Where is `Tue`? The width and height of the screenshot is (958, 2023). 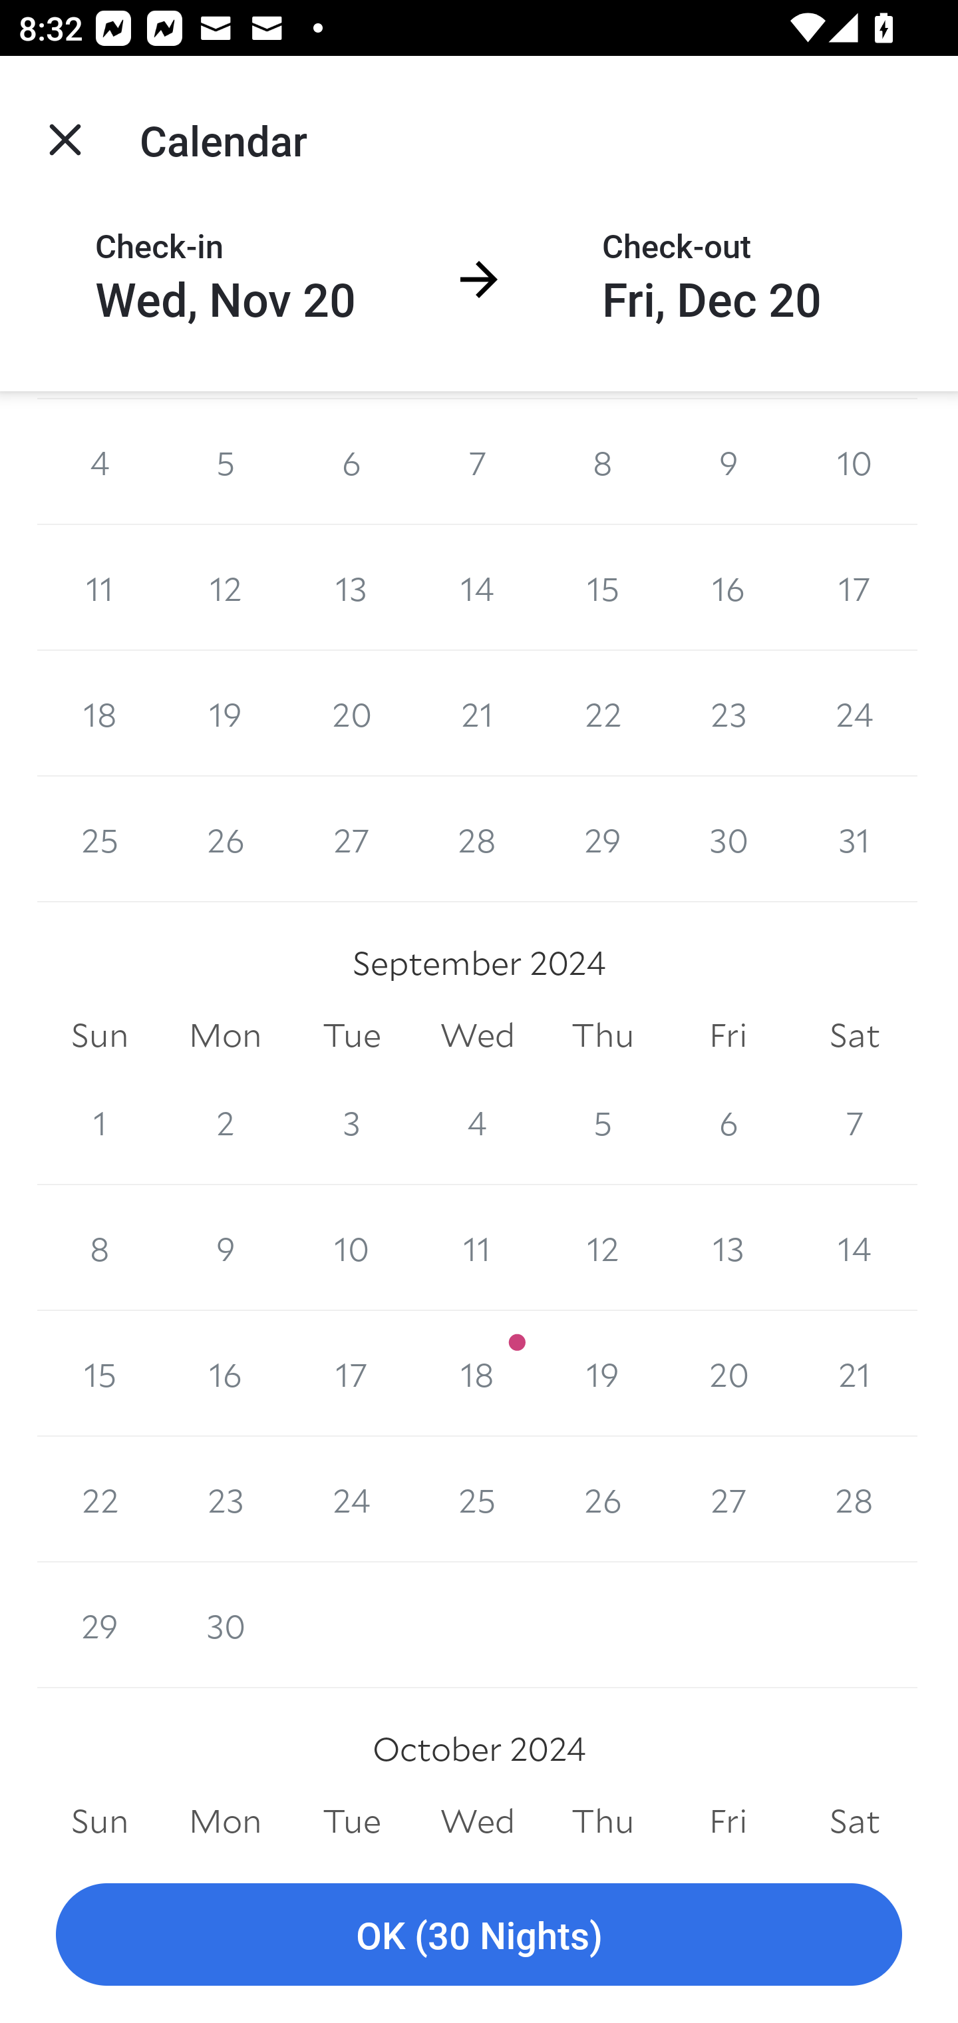
Tue is located at coordinates (351, 1821).